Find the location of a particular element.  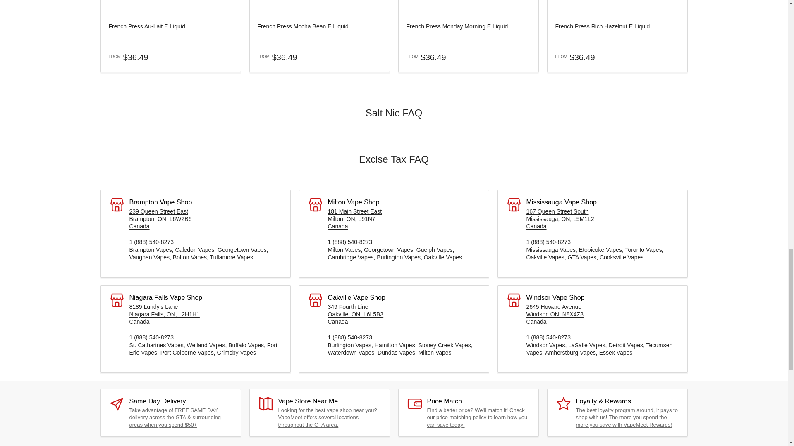

Shipping Policy is located at coordinates (175, 417).